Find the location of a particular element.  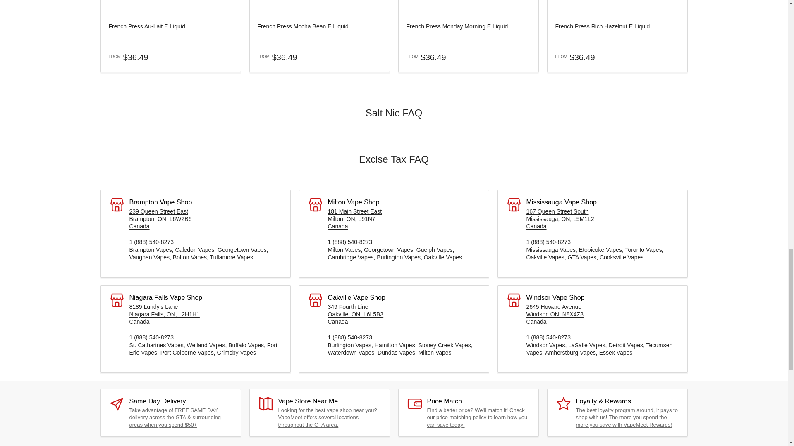

Shipping Policy is located at coordinates (175, 417).